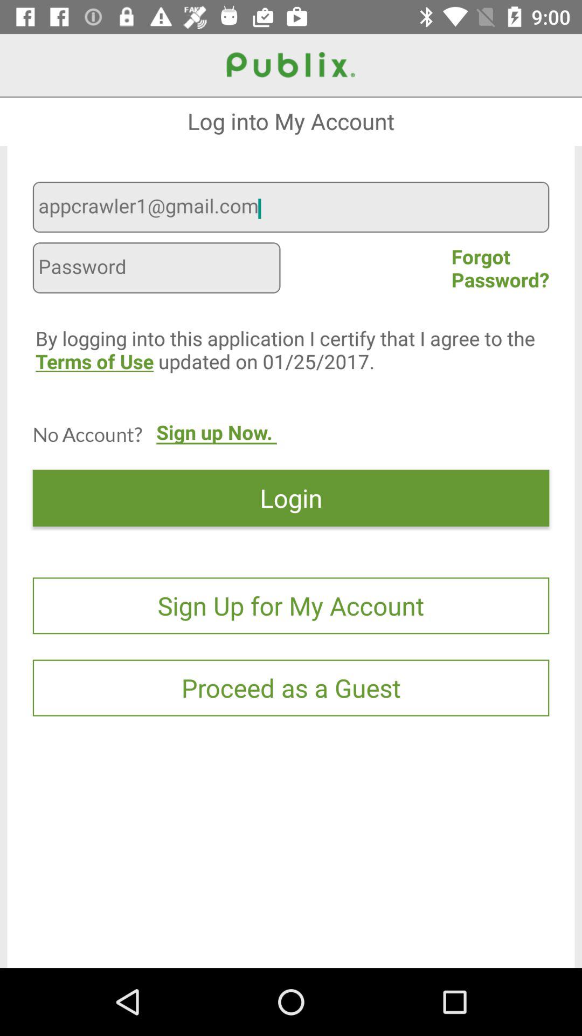 This screenshot has height=1036, width=582. I want to click on tap appcrawler1@gmail.com, so click(291, 208).